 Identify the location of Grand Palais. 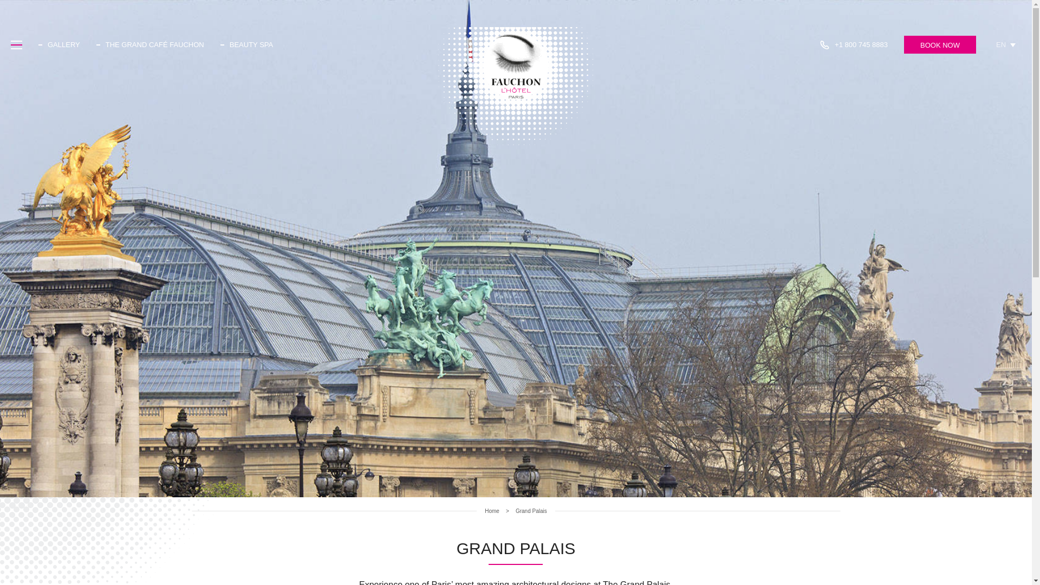
(531, 511).